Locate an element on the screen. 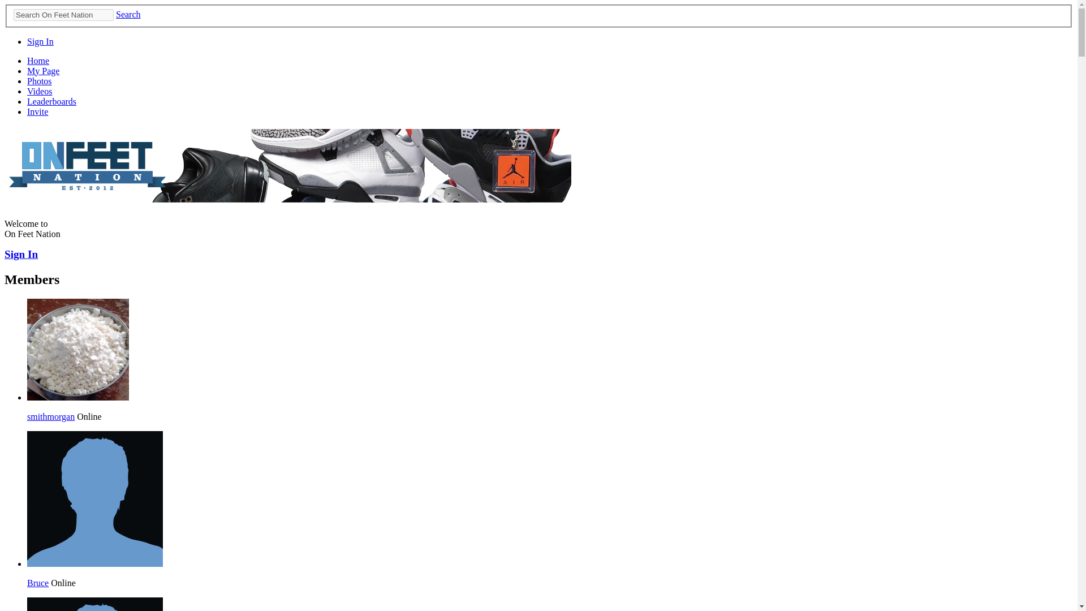 This screenshot has width=1086, height=611. Invite is located at coordinates (37, 112).